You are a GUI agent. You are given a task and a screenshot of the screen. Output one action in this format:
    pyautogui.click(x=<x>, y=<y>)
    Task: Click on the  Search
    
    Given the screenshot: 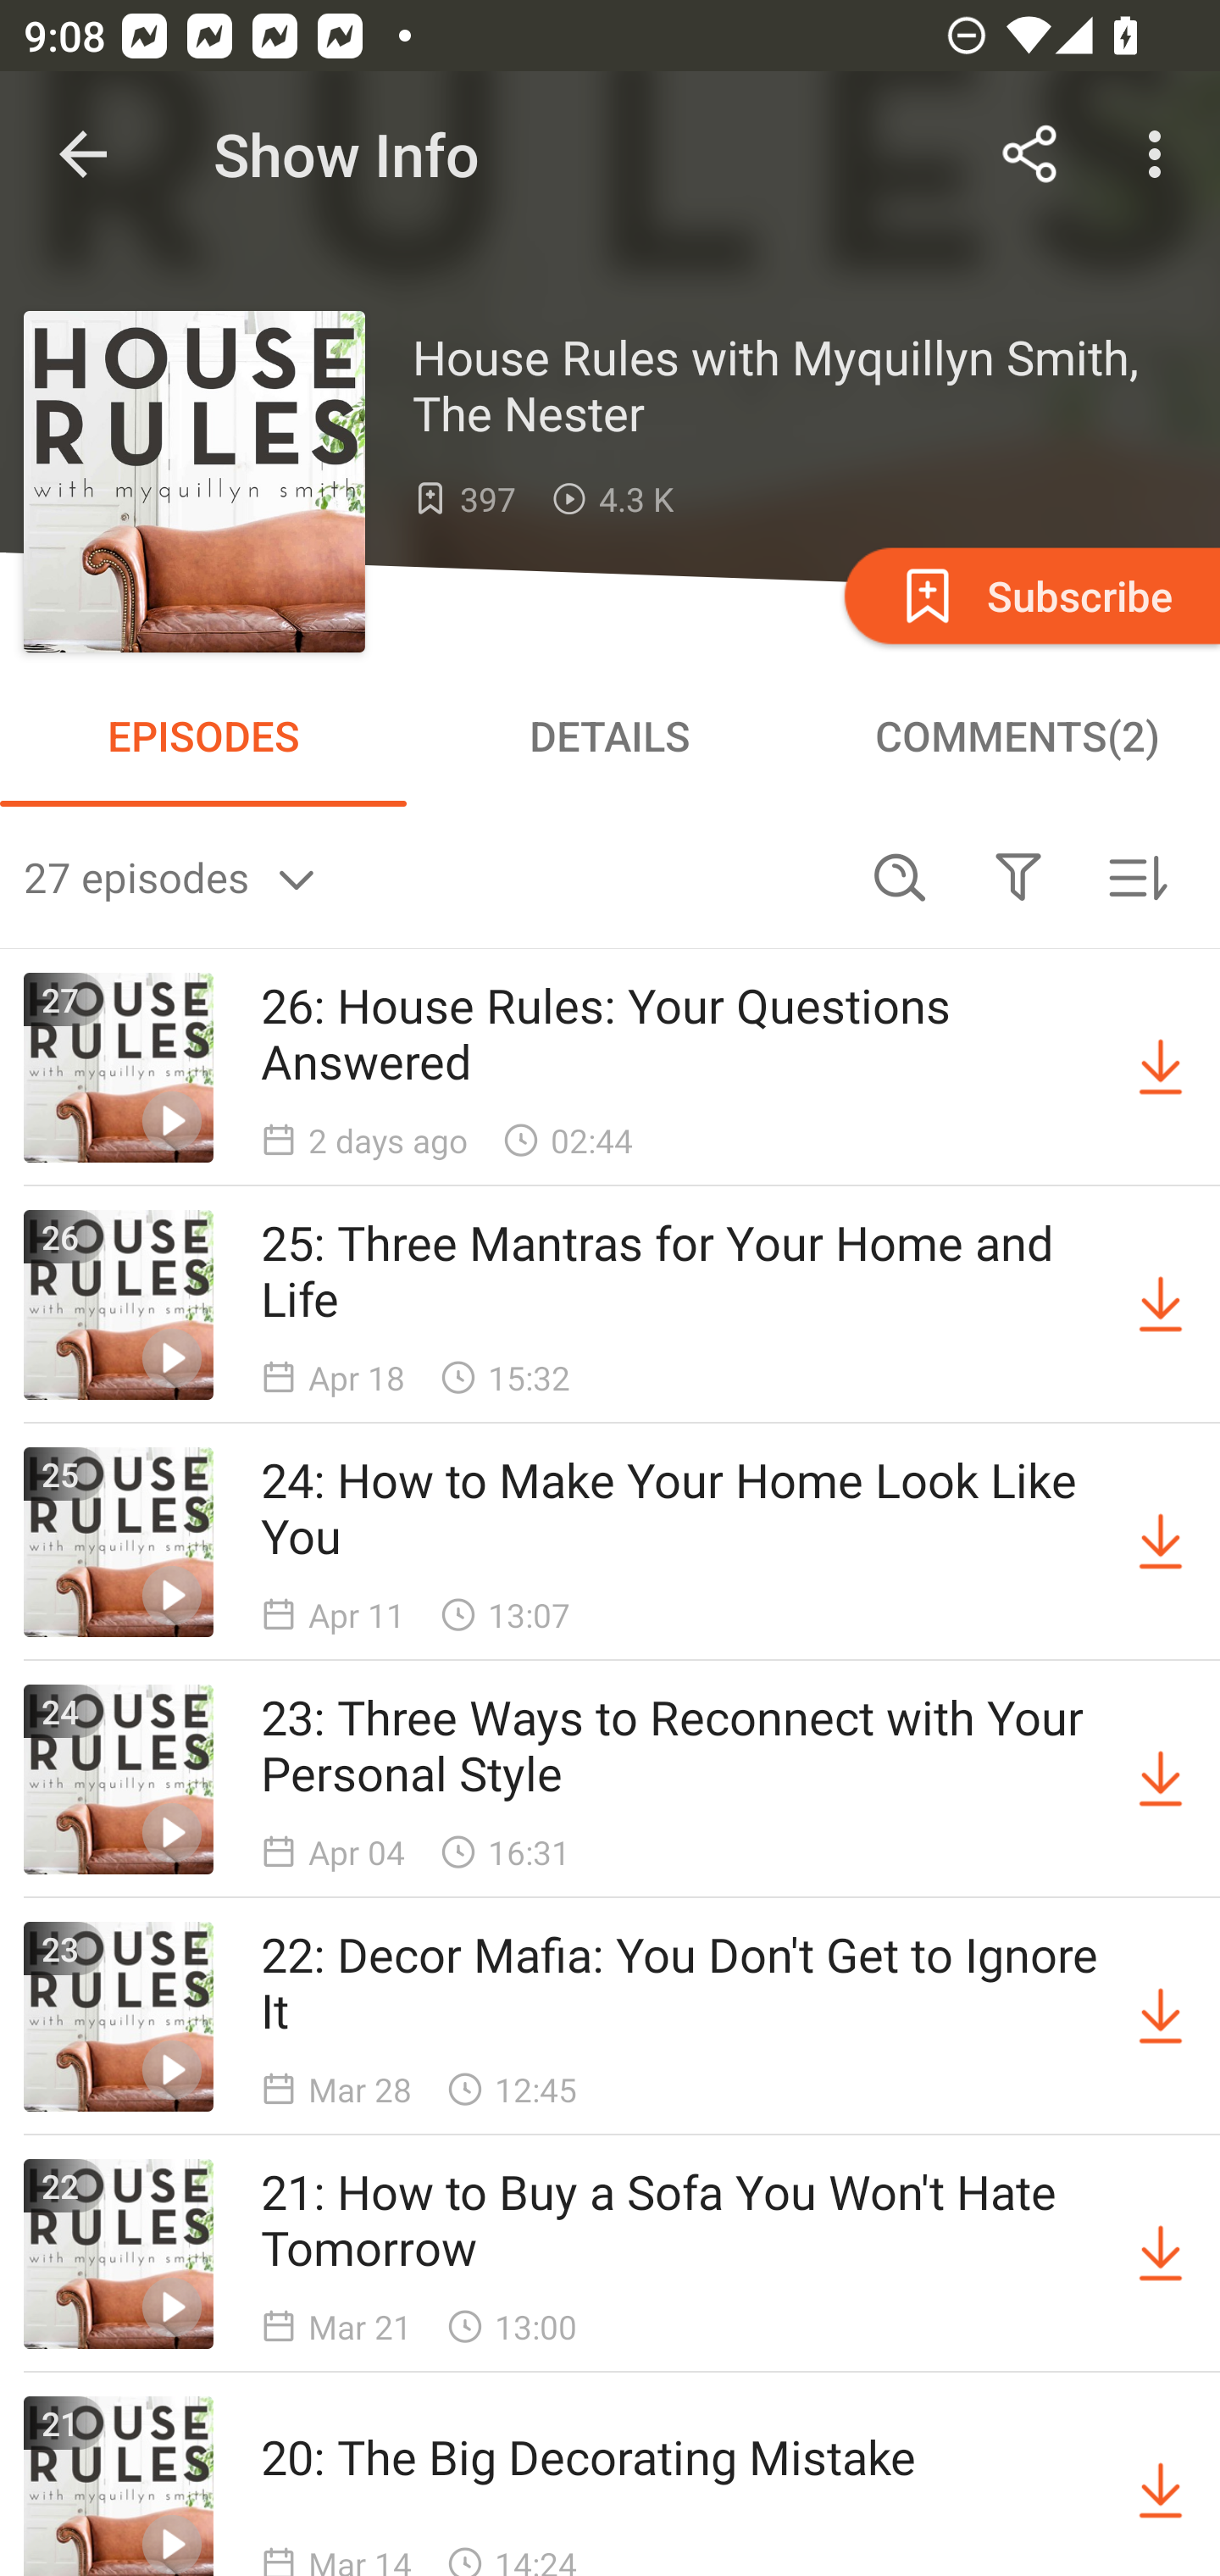 What is the action you would take?
    pyautogui.click(x=900, y=876)
    